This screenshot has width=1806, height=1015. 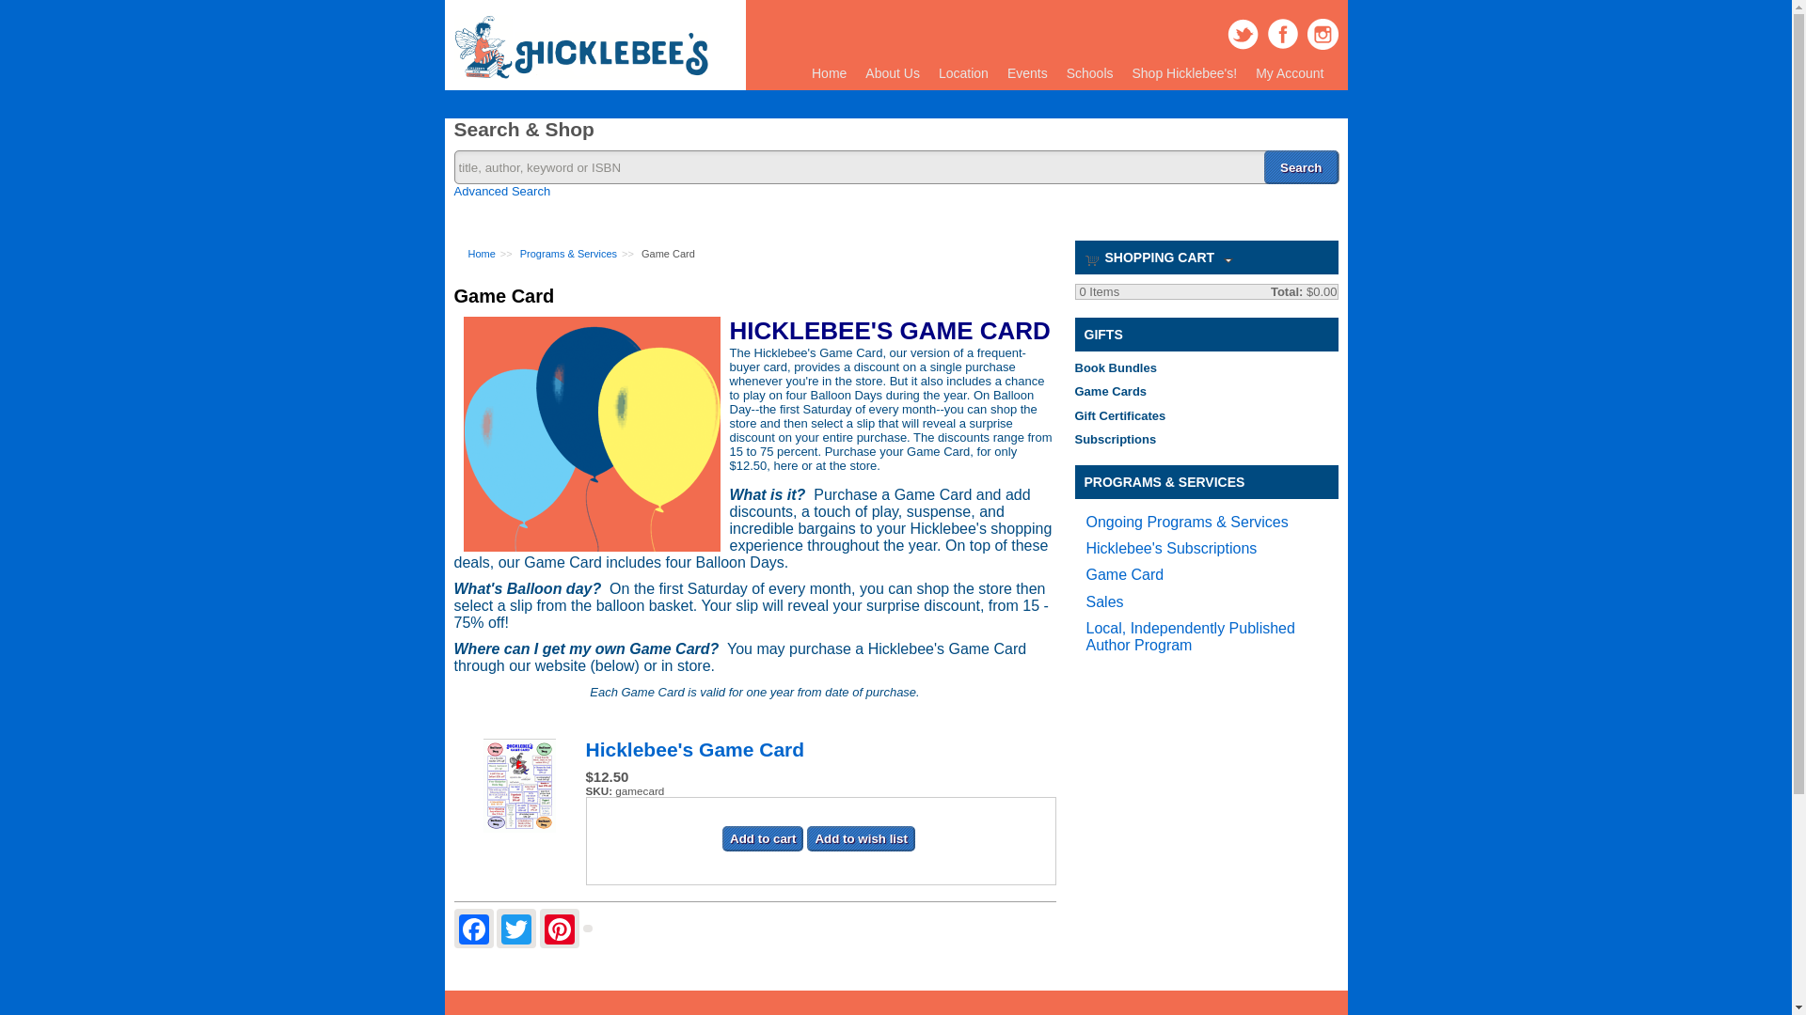 What do you see at coordinates (1301, 166) in the screenshot?
I see `Search` at bounding box center [1301, 166].